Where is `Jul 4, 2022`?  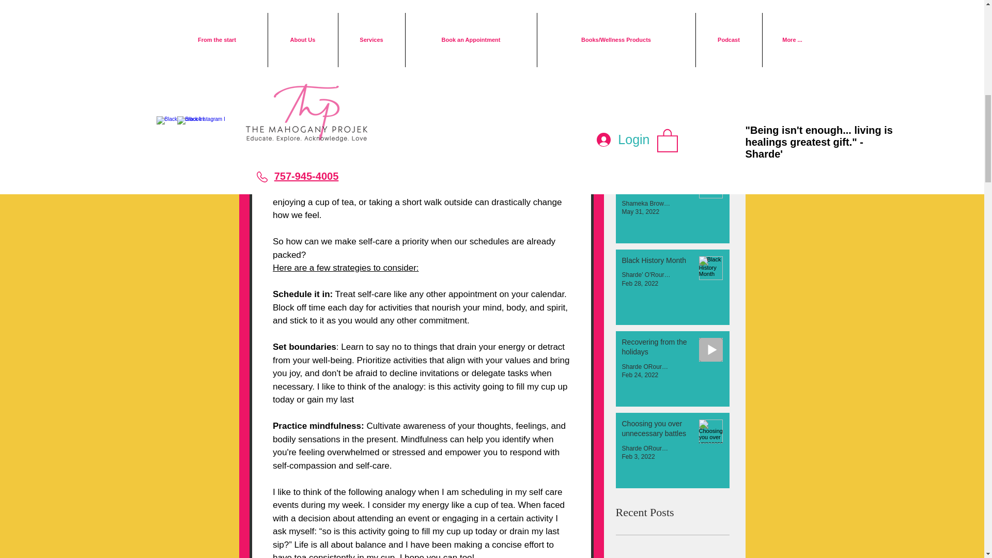 Jul 4, 2022 is located at coordinates (637, 130).